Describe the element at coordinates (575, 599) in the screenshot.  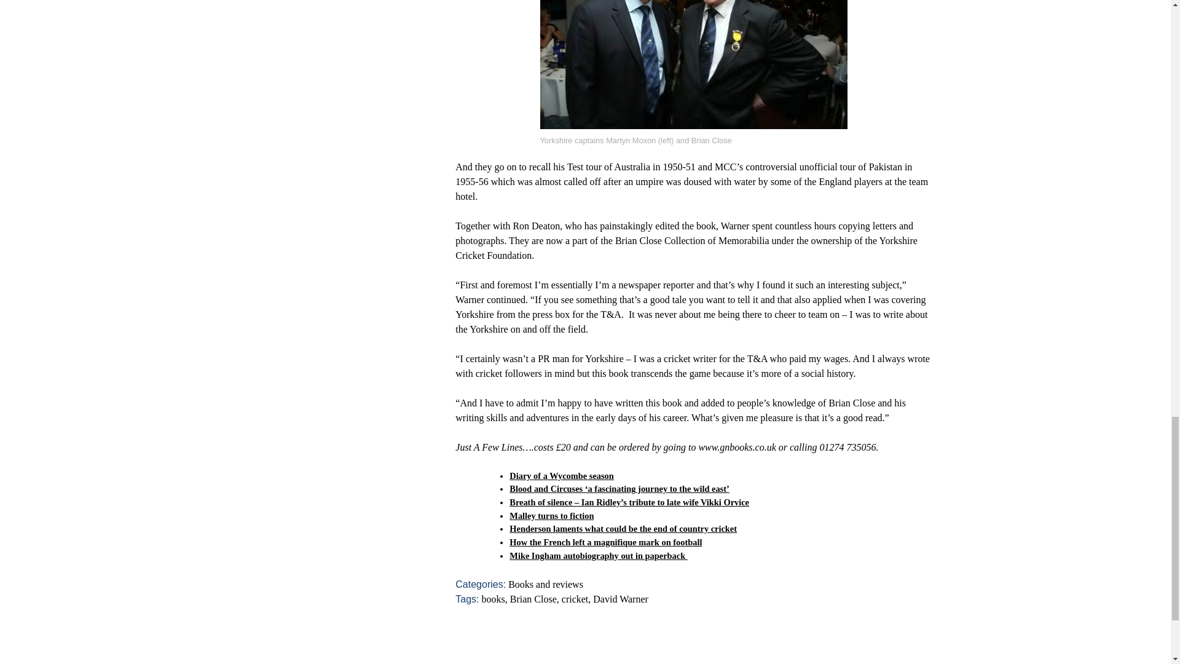
I see `cricket` at that location.